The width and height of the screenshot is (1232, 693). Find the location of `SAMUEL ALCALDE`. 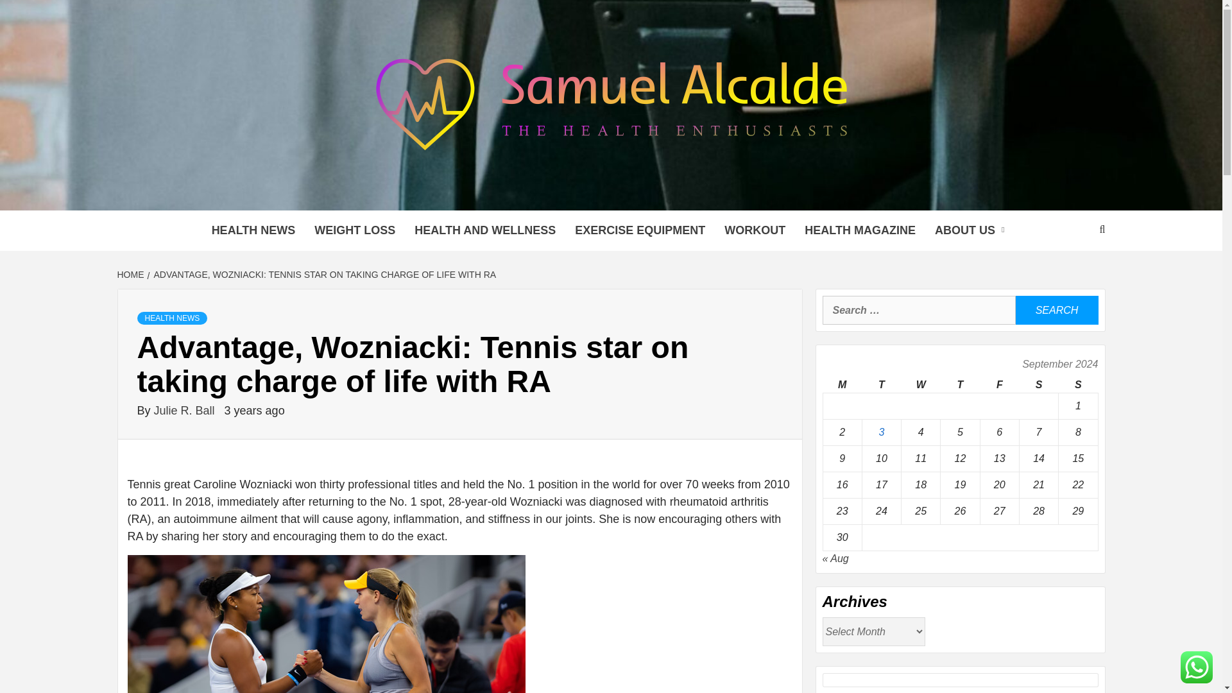

SAMUEL ALCALDE is located at coordinates (416, 194).